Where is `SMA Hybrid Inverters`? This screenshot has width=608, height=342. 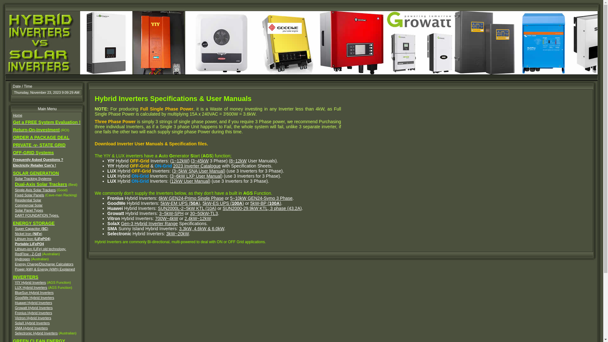 SMA Hybrid Inverters is located at coordinates (31, 328).